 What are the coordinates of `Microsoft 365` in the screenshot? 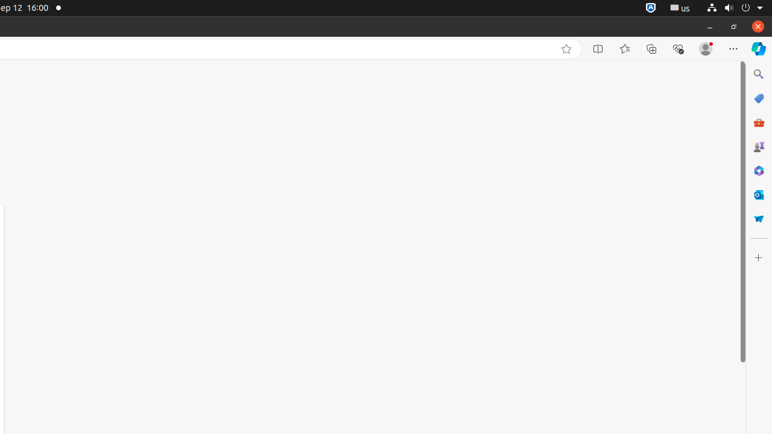 It's located at (759, 171).